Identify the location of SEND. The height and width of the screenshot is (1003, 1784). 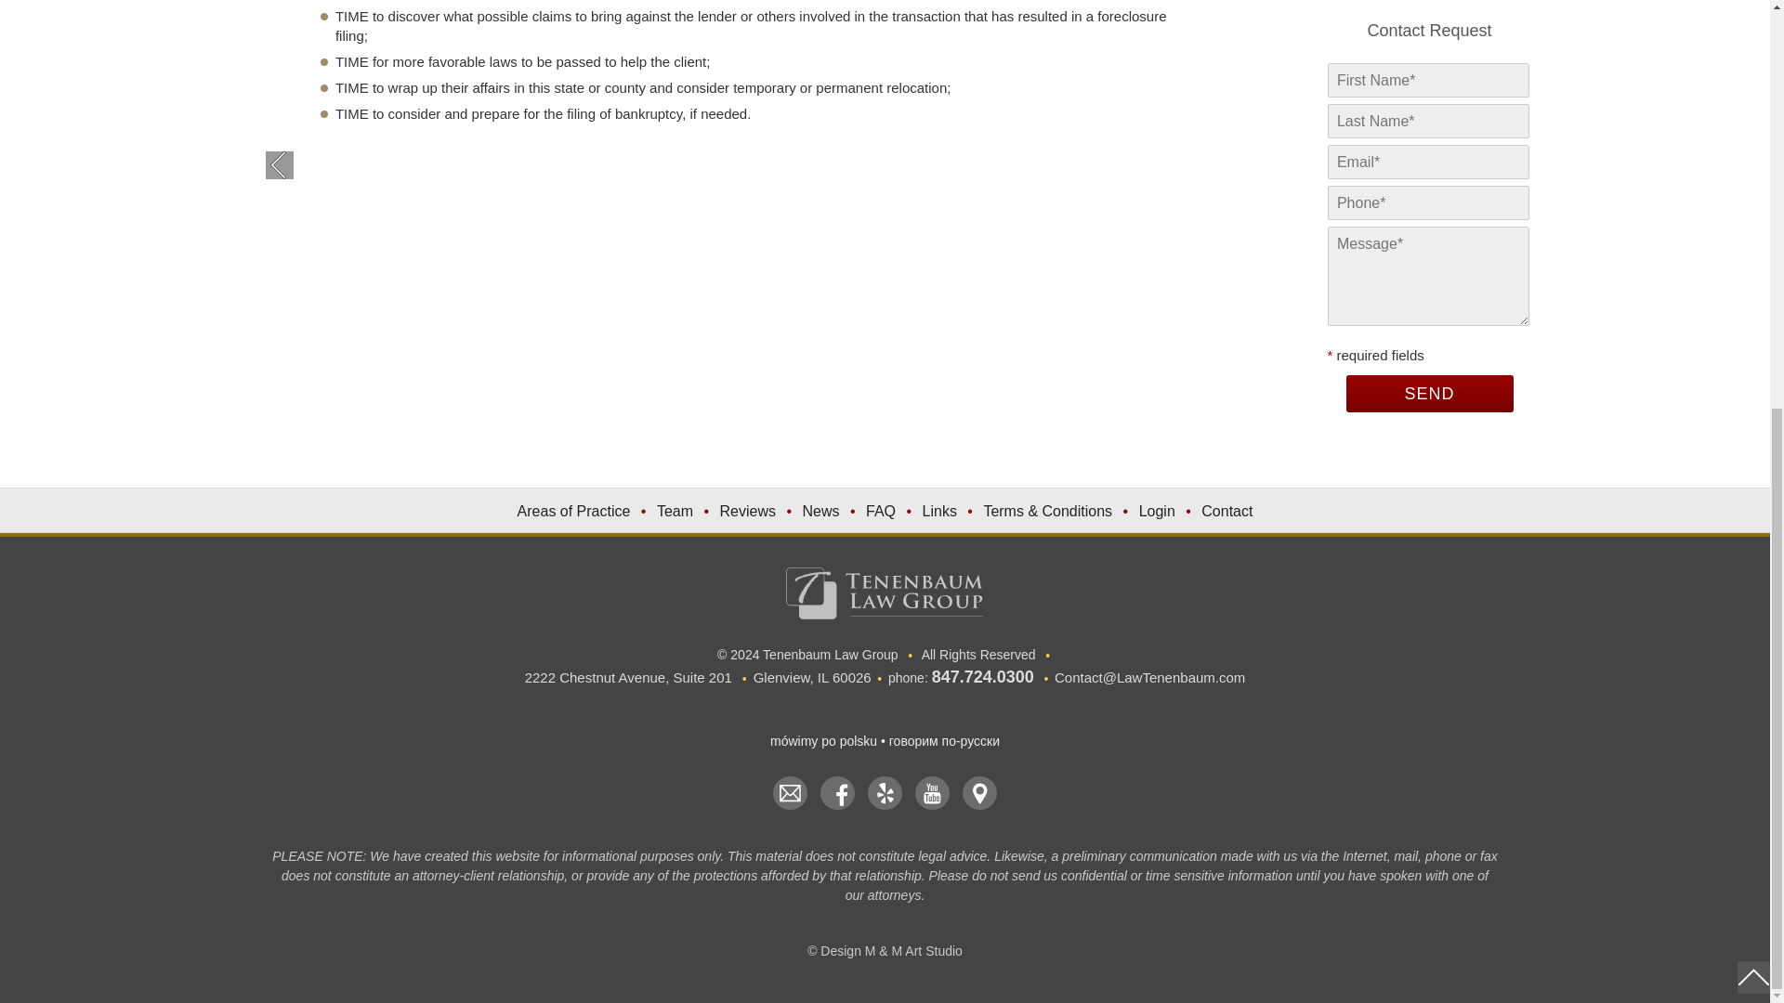
(1429, 393).